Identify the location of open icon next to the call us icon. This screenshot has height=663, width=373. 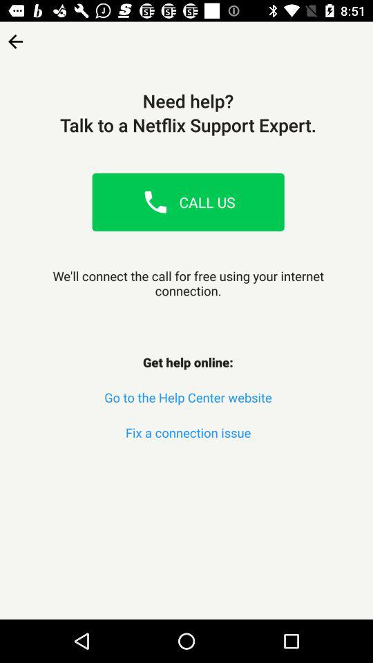
(155, 202).